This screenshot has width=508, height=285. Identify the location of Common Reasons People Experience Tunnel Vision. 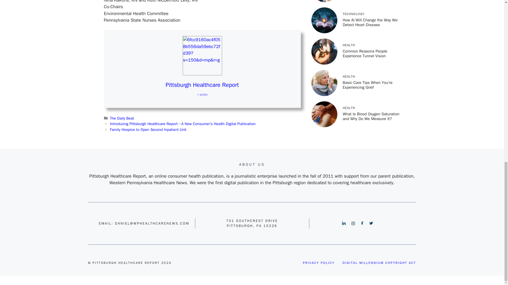
(365, 2).